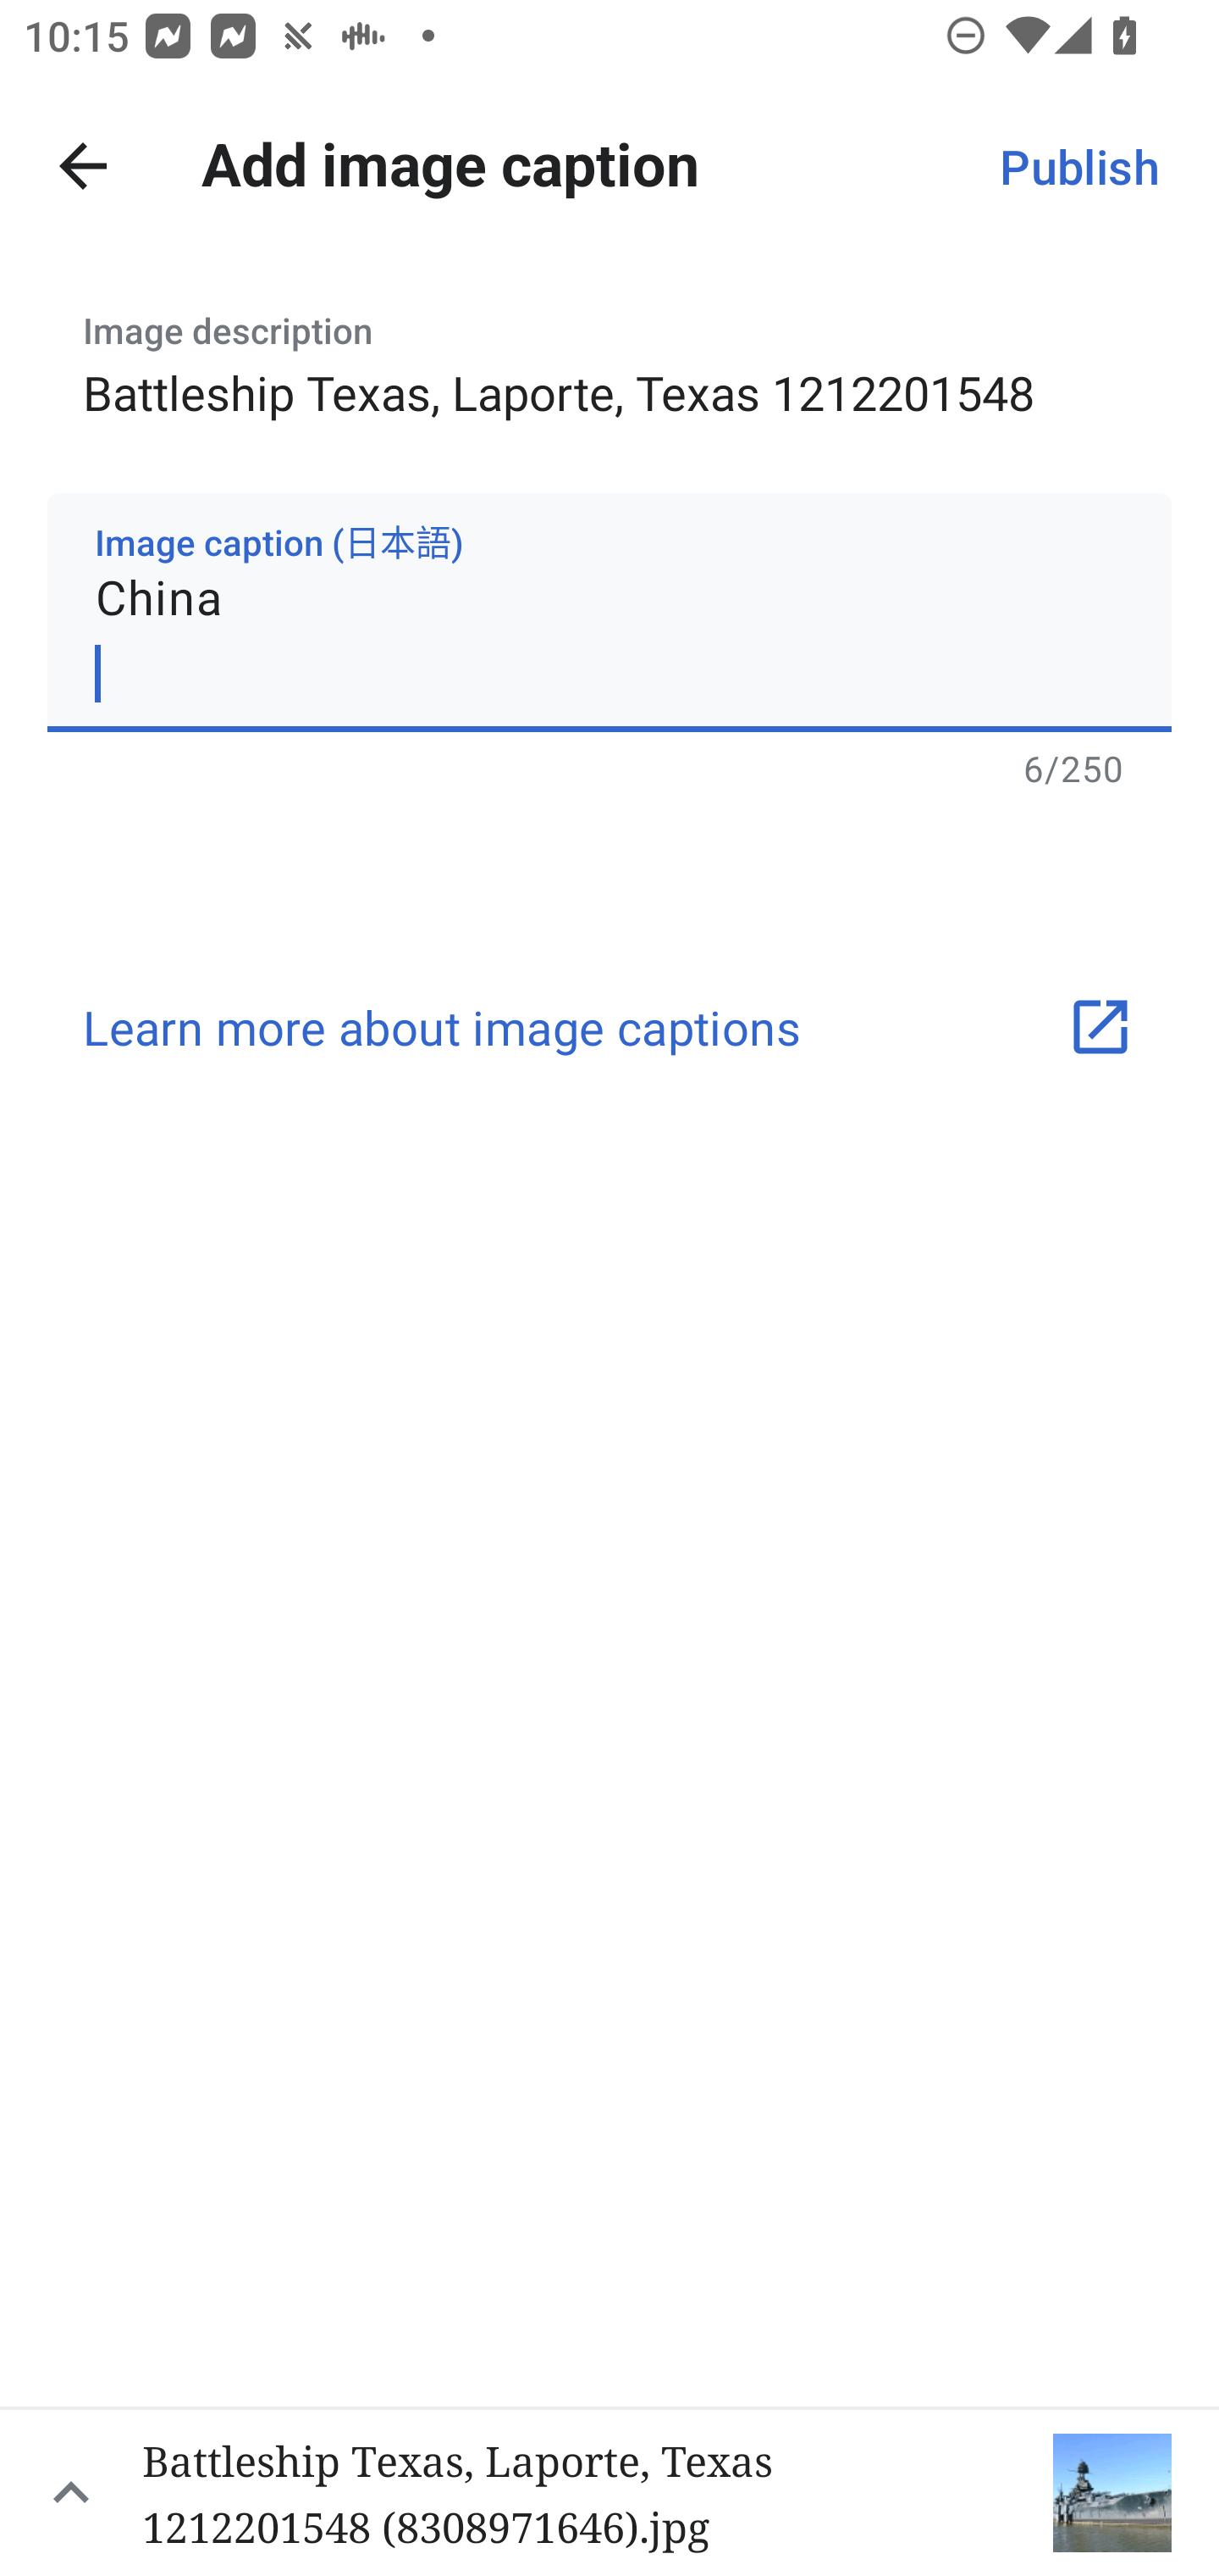 The image size is (1219, 2576). I want to click on Learn more about image captions, so click(609, 1026).